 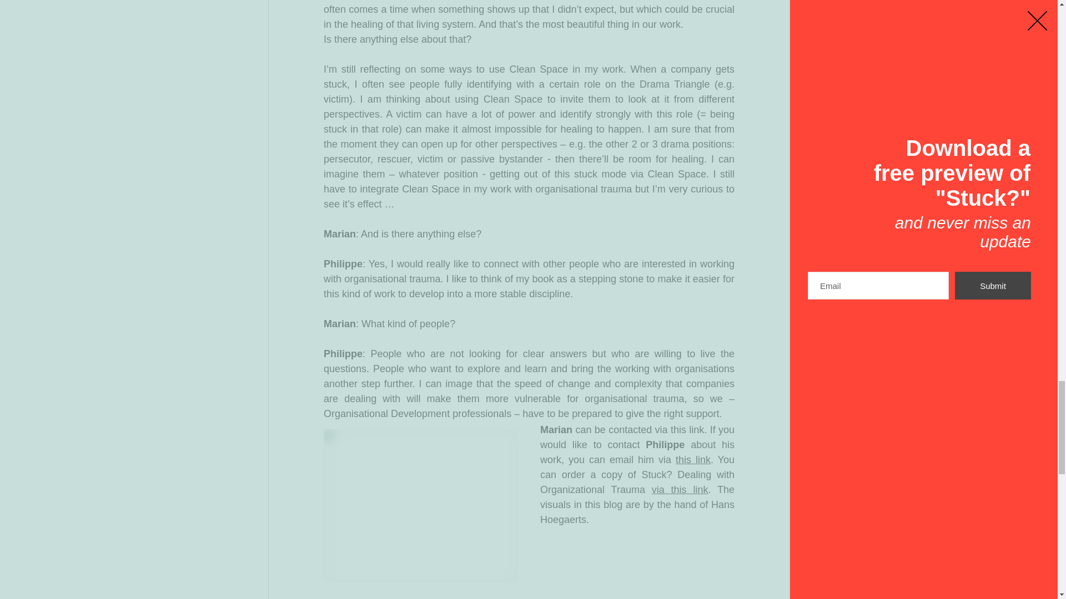 What do you see at coordinates (696, 429) in the screenshot?
I see `link` at bounding box center [696, 429].